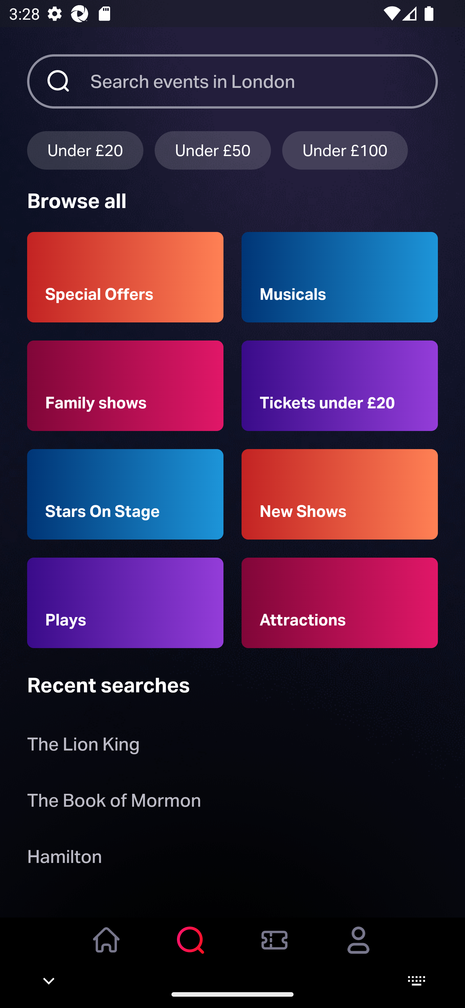  Describe the element at coordinates (125, 386) in the screenshot. I see `Family shows` at that location.